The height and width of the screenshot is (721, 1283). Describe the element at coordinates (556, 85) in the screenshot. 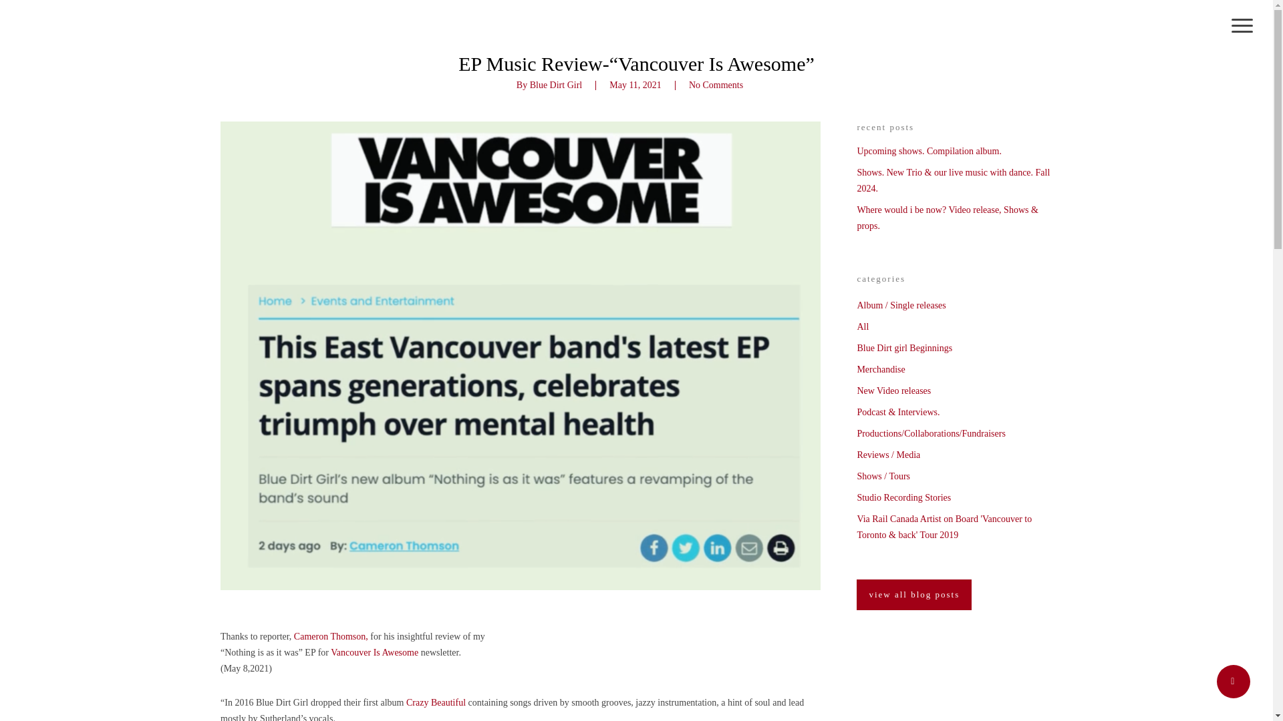

I see `Posts by Blue Dirt Girl` at that location.